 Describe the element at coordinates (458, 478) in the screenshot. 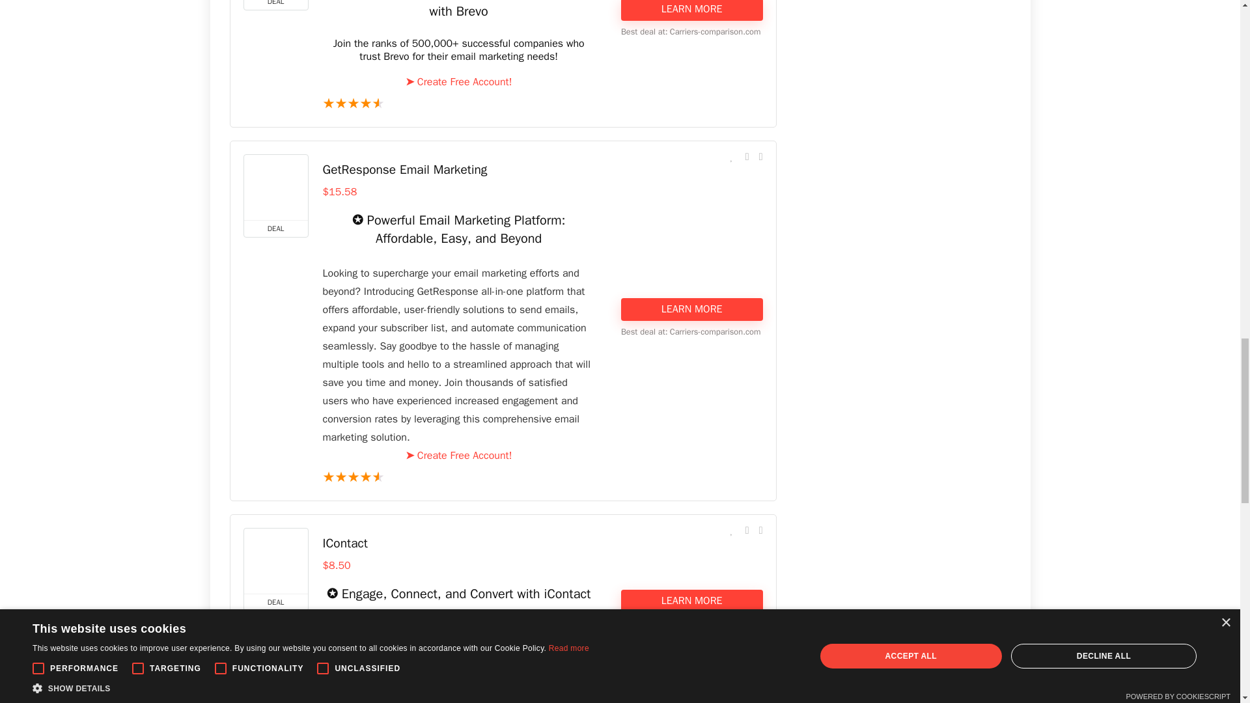

I see `Rated 9.6 out of 10` at that location.